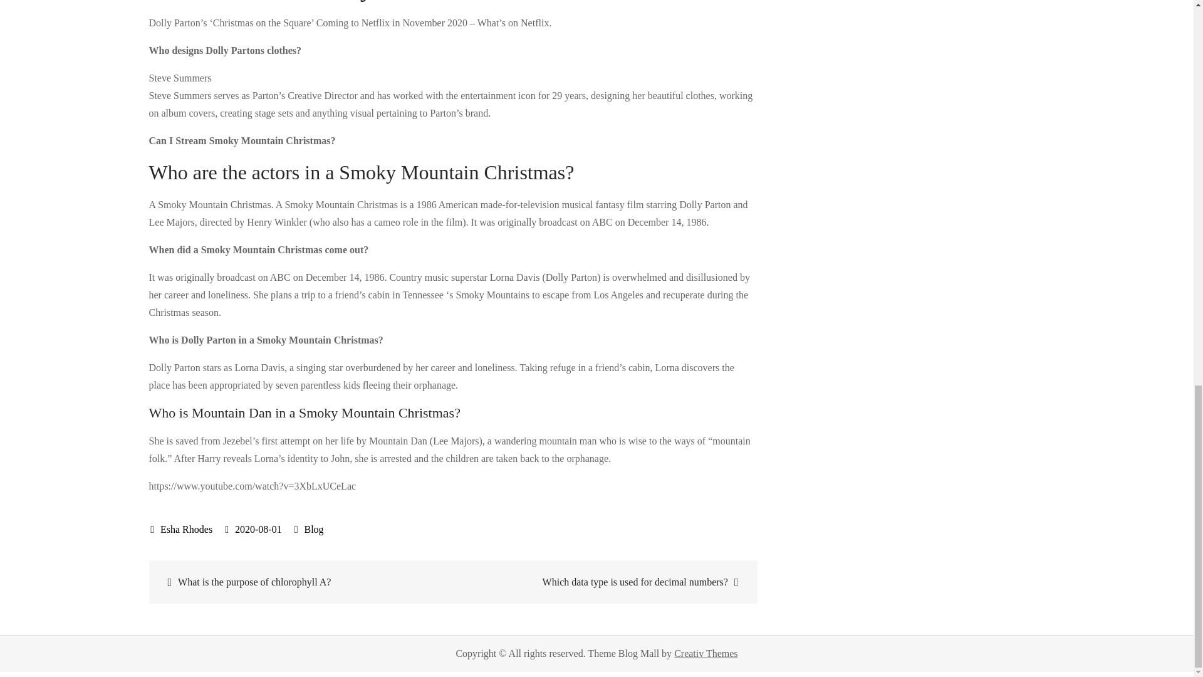 The image size is (1203, 677). I want to click on 2020-08-01, so click(253, 529).